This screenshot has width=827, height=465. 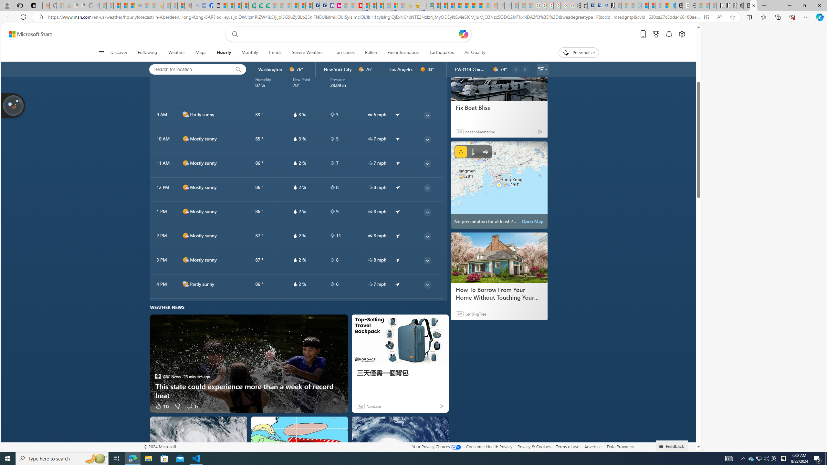 I want to click on Jobs - lastminute.com Investor Portal, so click(x=337, y=5).